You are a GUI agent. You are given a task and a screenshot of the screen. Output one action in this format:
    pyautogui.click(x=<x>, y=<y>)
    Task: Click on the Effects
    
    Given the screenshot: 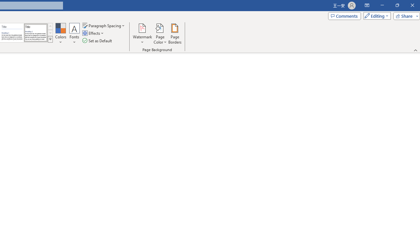 What is the action you would take?
    pyautogui.click(x=94, y=33)
    